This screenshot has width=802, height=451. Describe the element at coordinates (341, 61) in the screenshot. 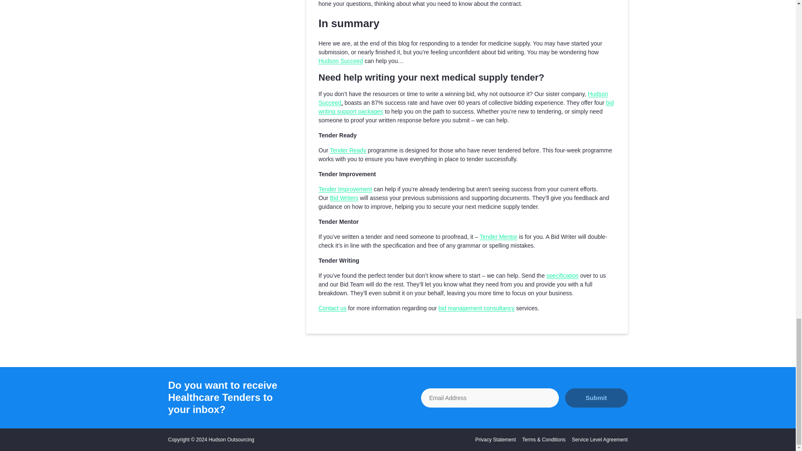

I see `Hudson Succeed` at that location.